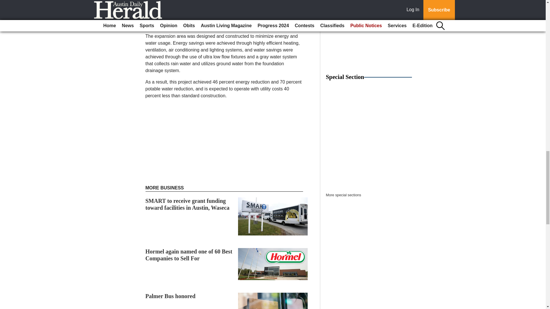  I want to click on Palmer Bus honored, so click(171, 296).